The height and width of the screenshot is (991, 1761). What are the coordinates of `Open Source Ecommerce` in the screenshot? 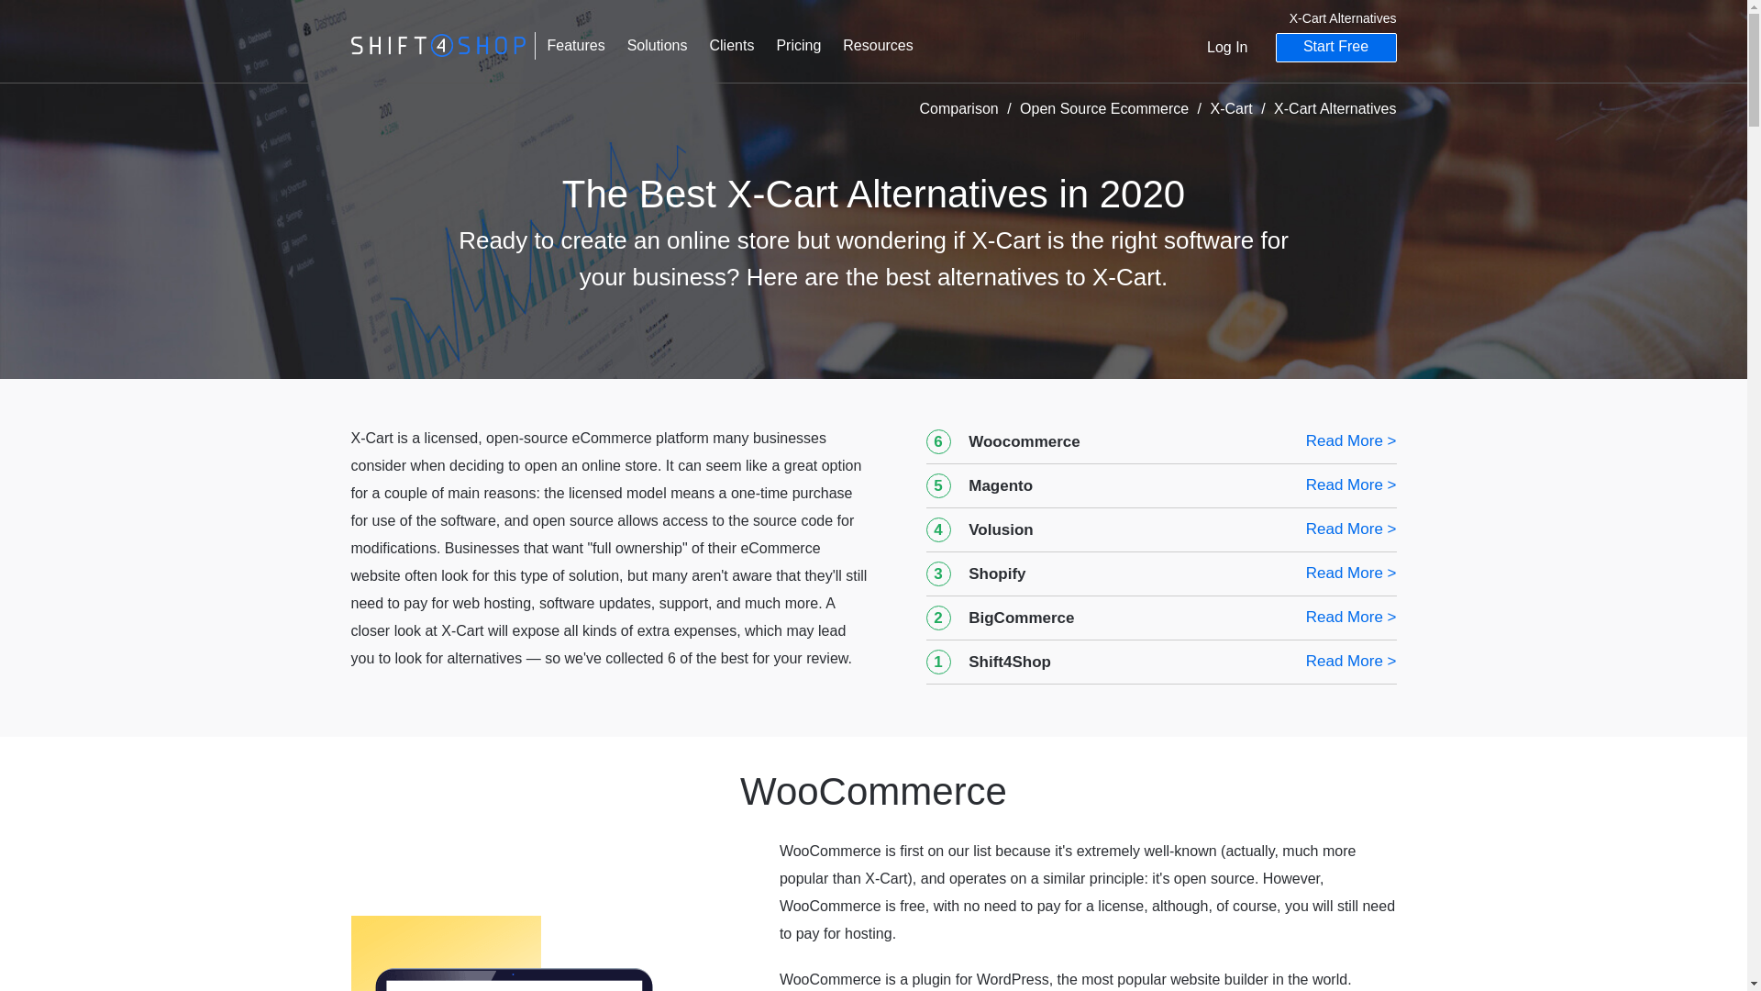 It's located at (1106, 108).